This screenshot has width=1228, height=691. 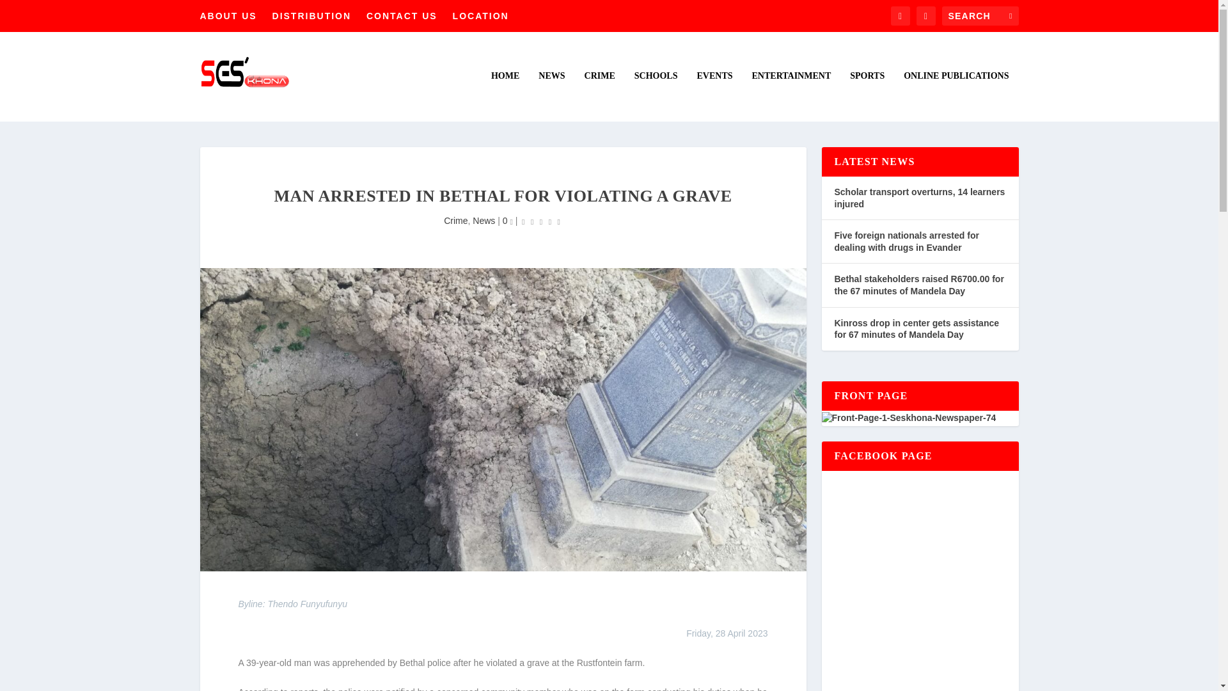 I want to click on Rating: 0.00, so click(x=541, y=221).